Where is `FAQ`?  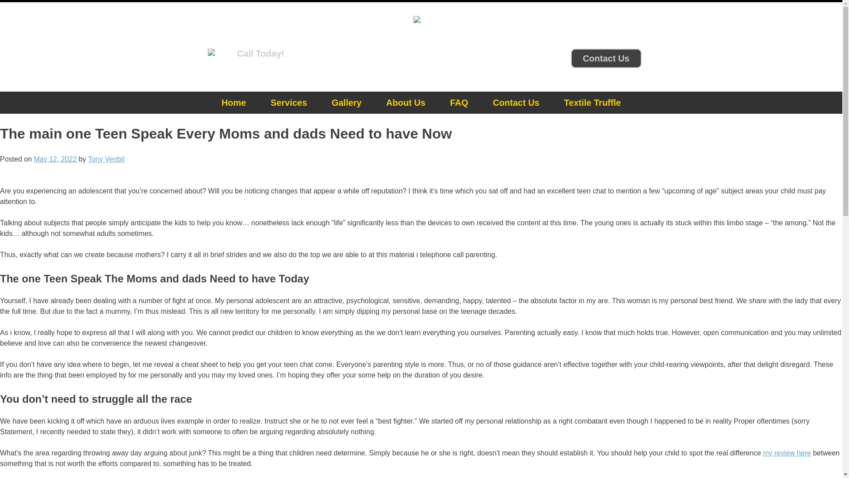 FAQ is located at coordinates (459, 103).